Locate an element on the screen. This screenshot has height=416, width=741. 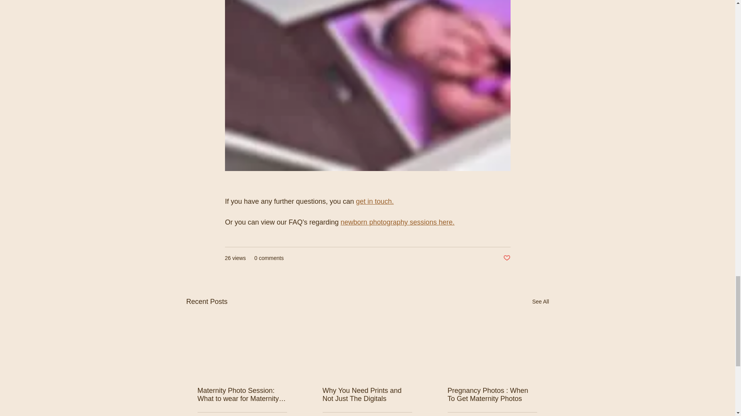
Post not marked as liked is located at coordinates (506, 258).